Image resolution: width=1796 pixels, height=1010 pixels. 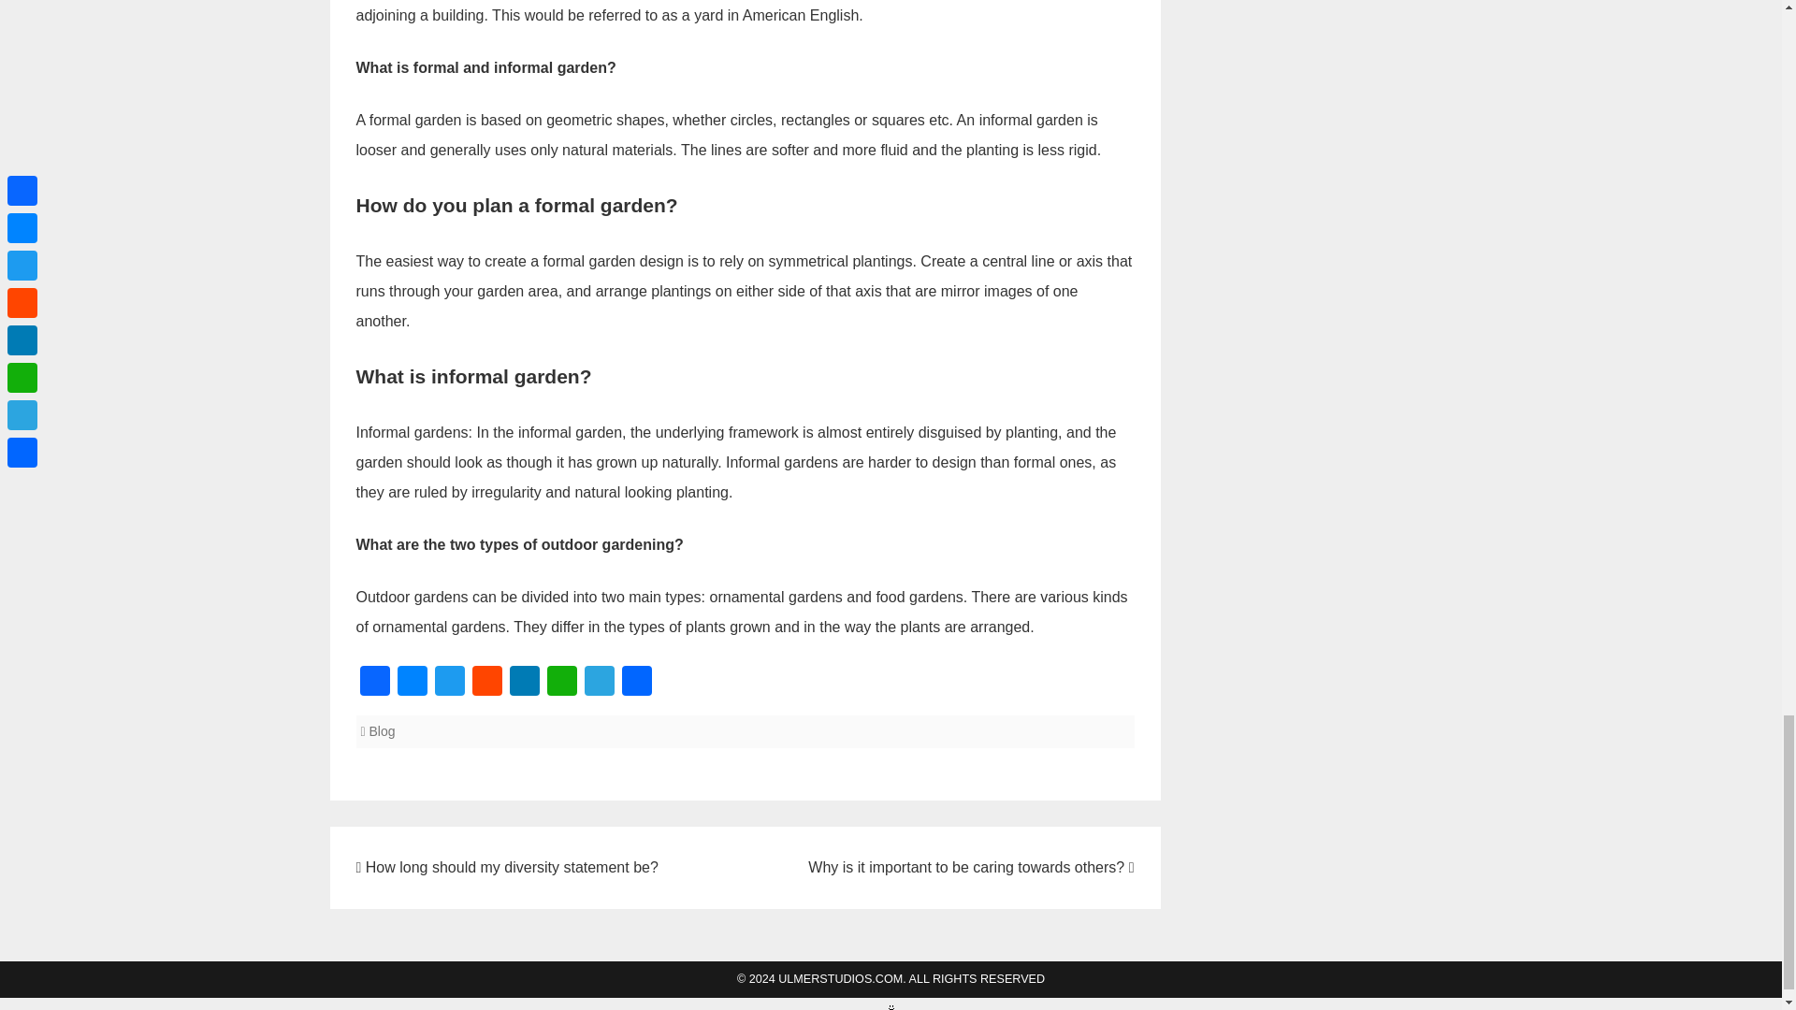 What do you see at coordinates (523, 683) in the screenshot?
I see `LinkedIn` at bounding box center [523, 683].